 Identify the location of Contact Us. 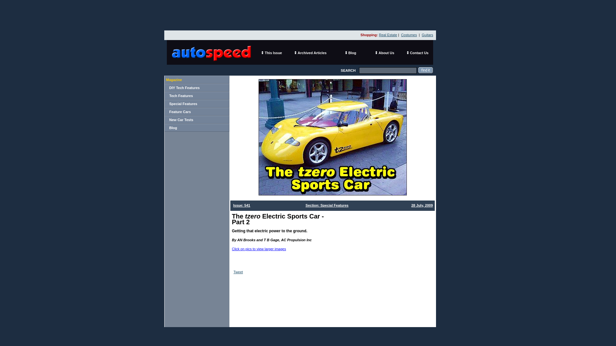
(419, 53).